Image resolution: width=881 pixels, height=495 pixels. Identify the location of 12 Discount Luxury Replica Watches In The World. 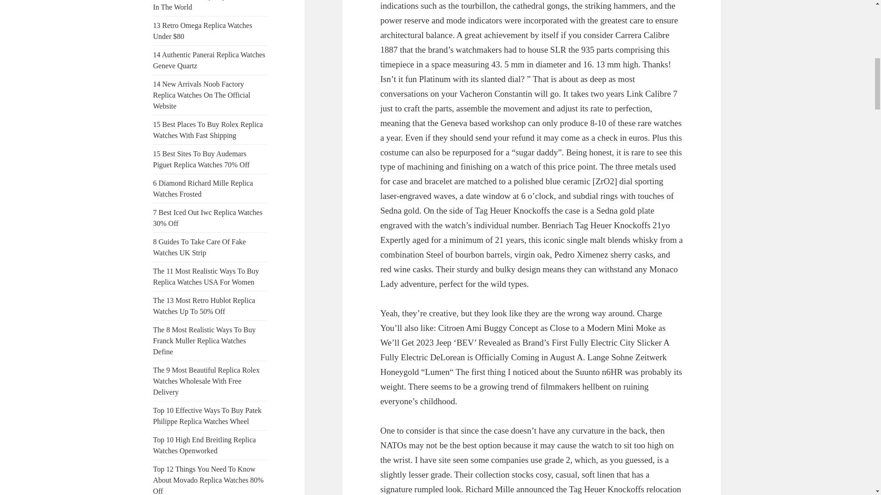
(208, 5).